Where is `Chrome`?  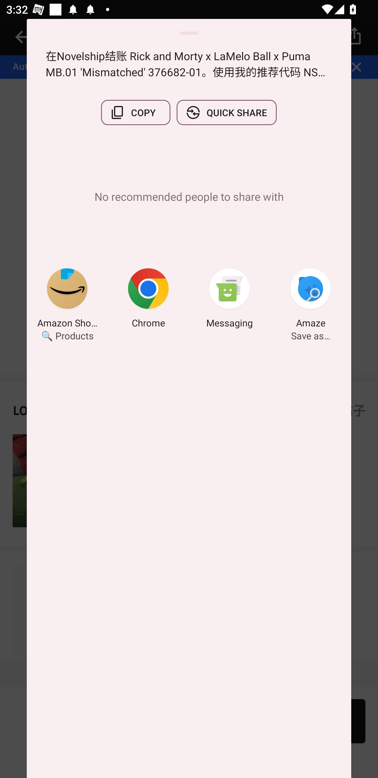
Chrome is located at coordinates (148, 299).